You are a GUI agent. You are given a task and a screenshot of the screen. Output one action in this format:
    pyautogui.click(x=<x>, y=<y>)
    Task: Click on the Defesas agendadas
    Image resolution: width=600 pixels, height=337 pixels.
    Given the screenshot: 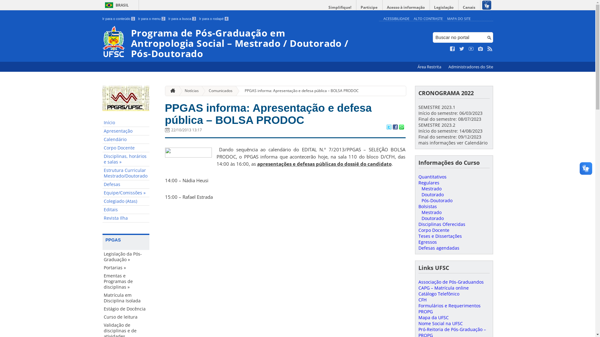 What is the action you would take?
    pyautogui.click(x=439, y=248)
    